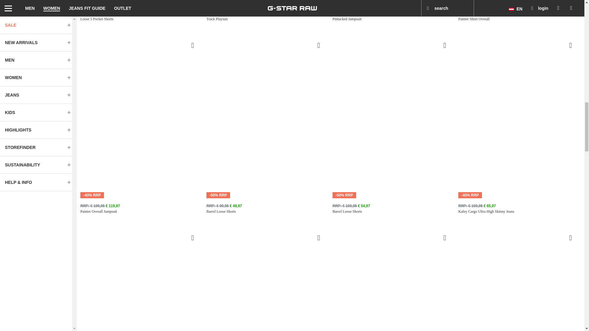  What do you see at coordinates (519, 211) in the screenshot?
I see `Kafey Cargo Ultra High Skinny Jeans` at bounding box center [519, 211].